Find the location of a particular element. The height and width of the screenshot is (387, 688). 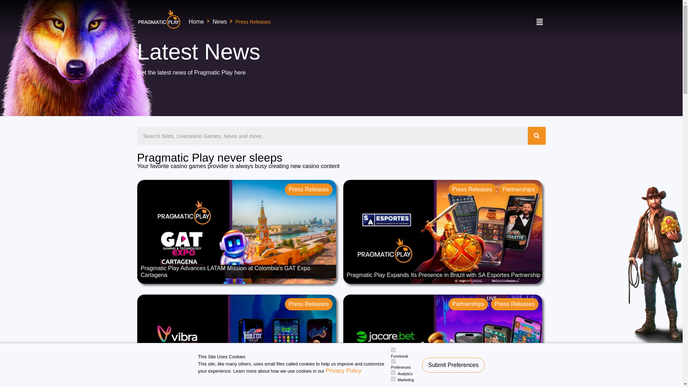

Home is located at coordinates (196, 21).